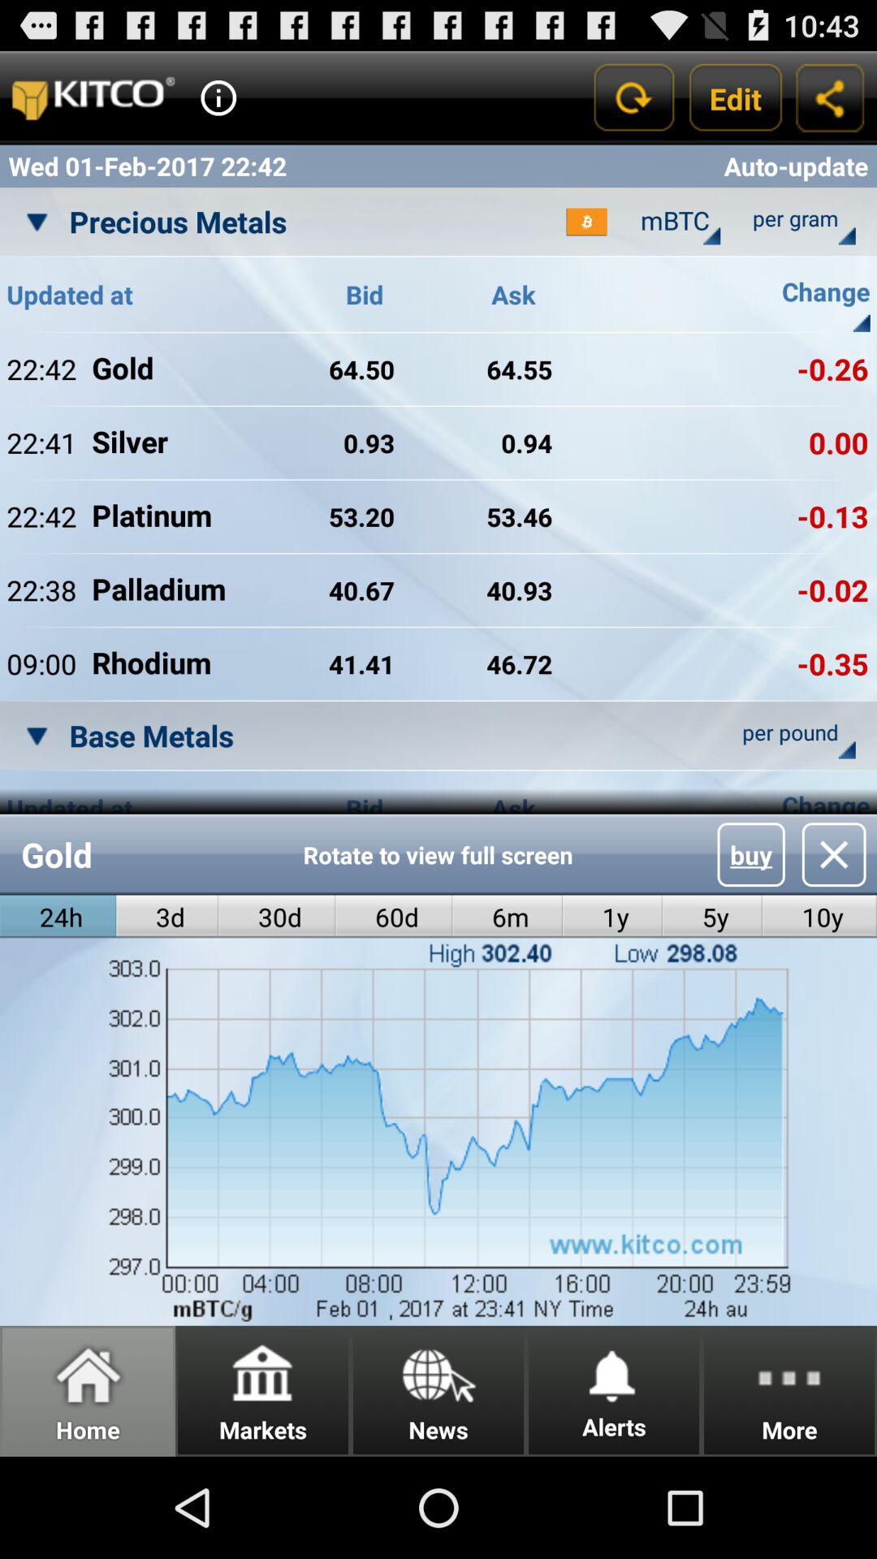  I want to click on press icon to the left of the 3d item, so click(58, 916).